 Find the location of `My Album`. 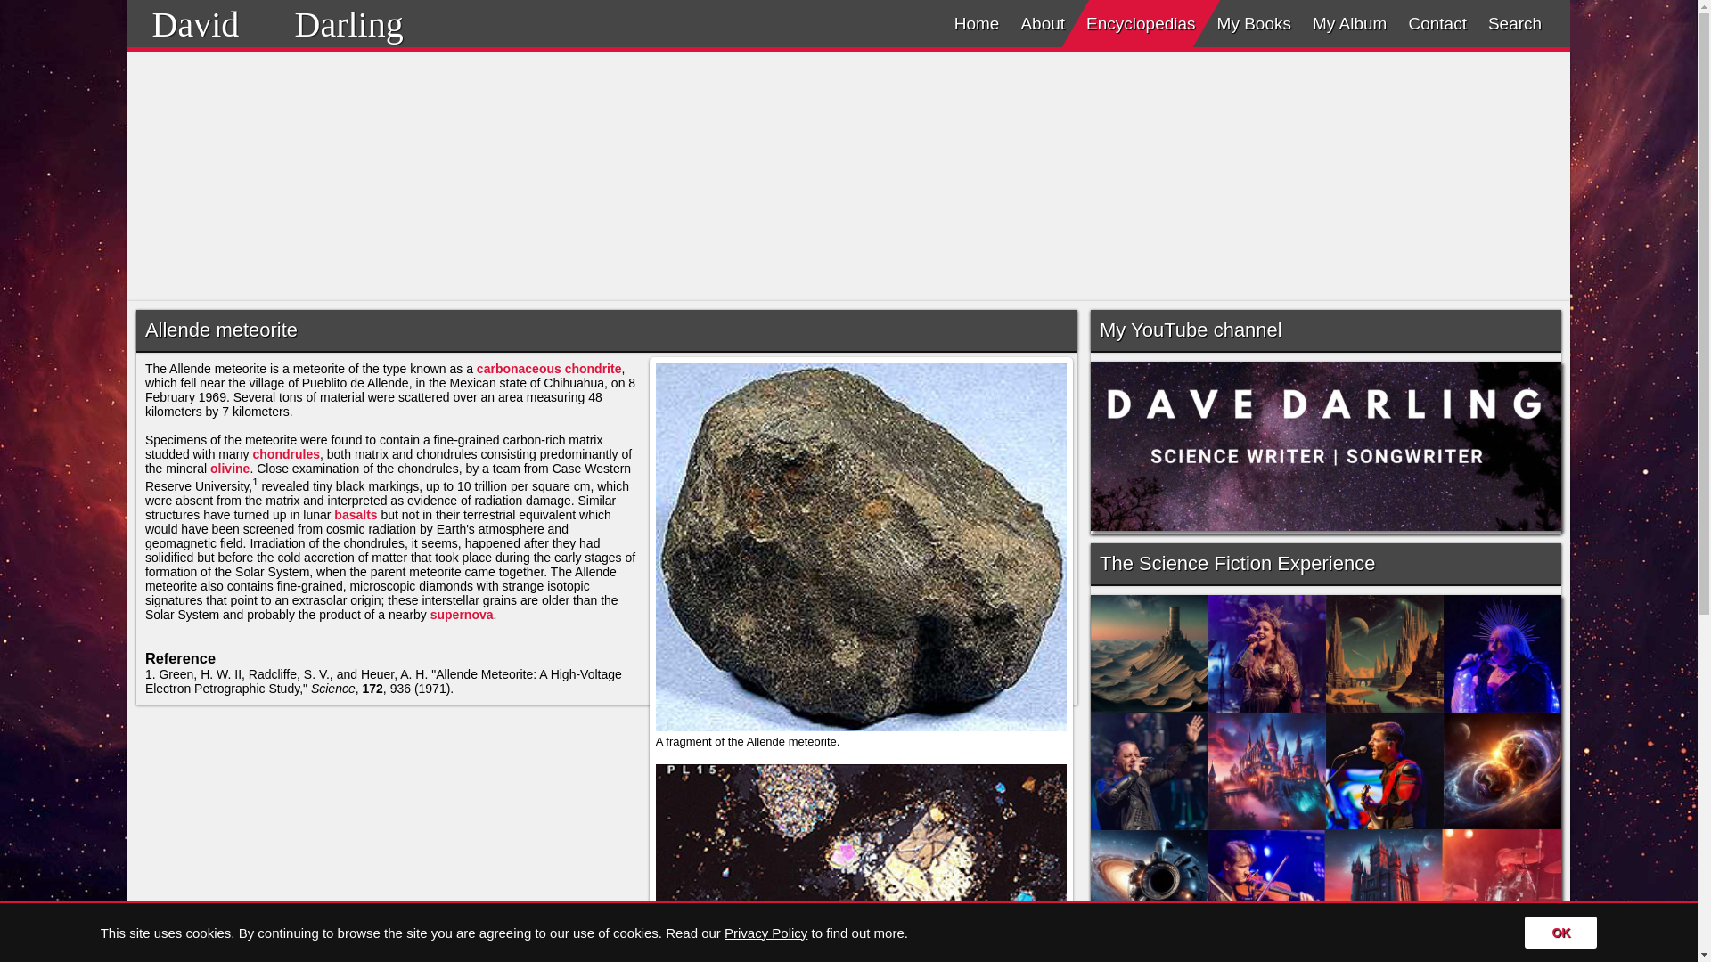

My Album is located at coordinates (1349, 23).